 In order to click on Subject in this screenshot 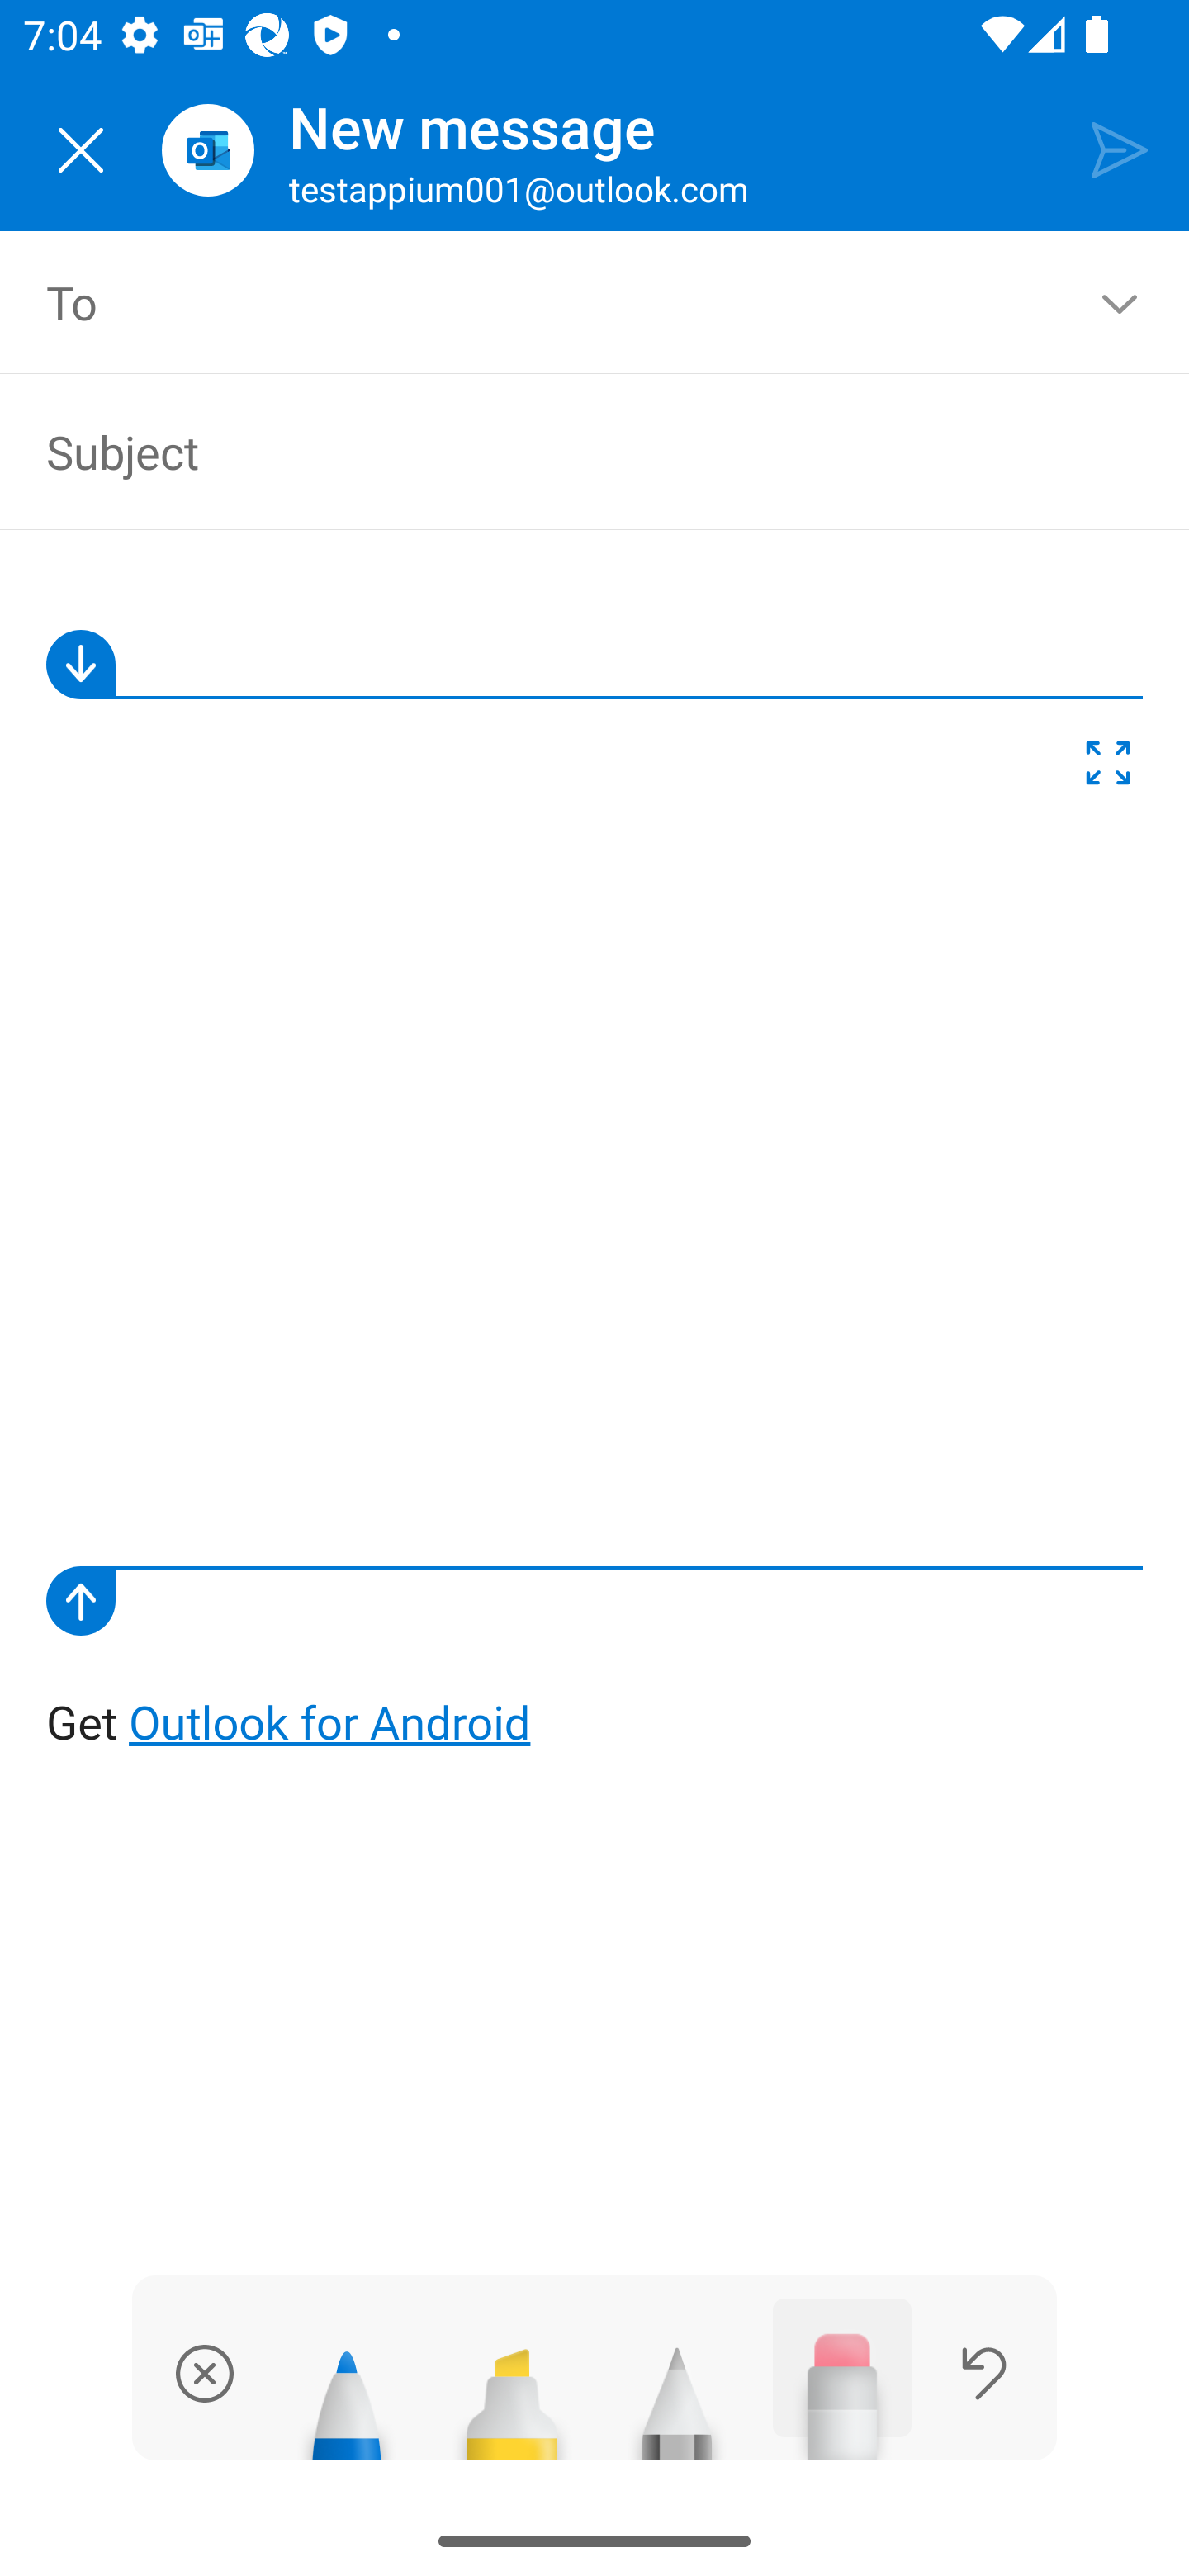, I will do `click(571, 451)`.